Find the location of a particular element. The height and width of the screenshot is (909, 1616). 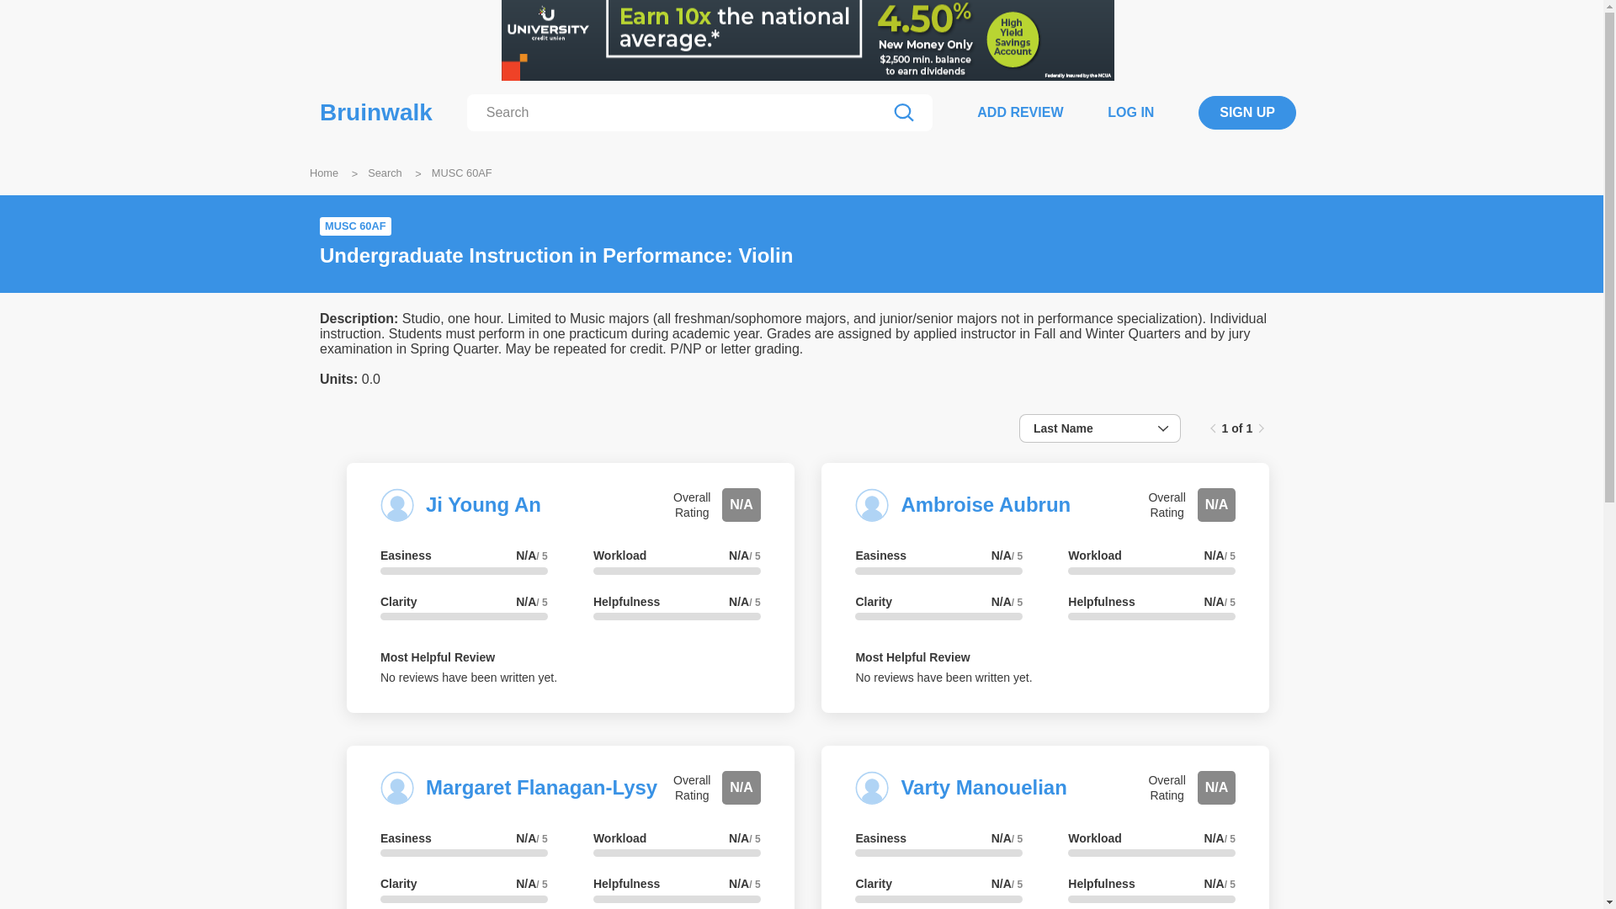

No reviews have been written yet. is located at coordinates (943, 678).